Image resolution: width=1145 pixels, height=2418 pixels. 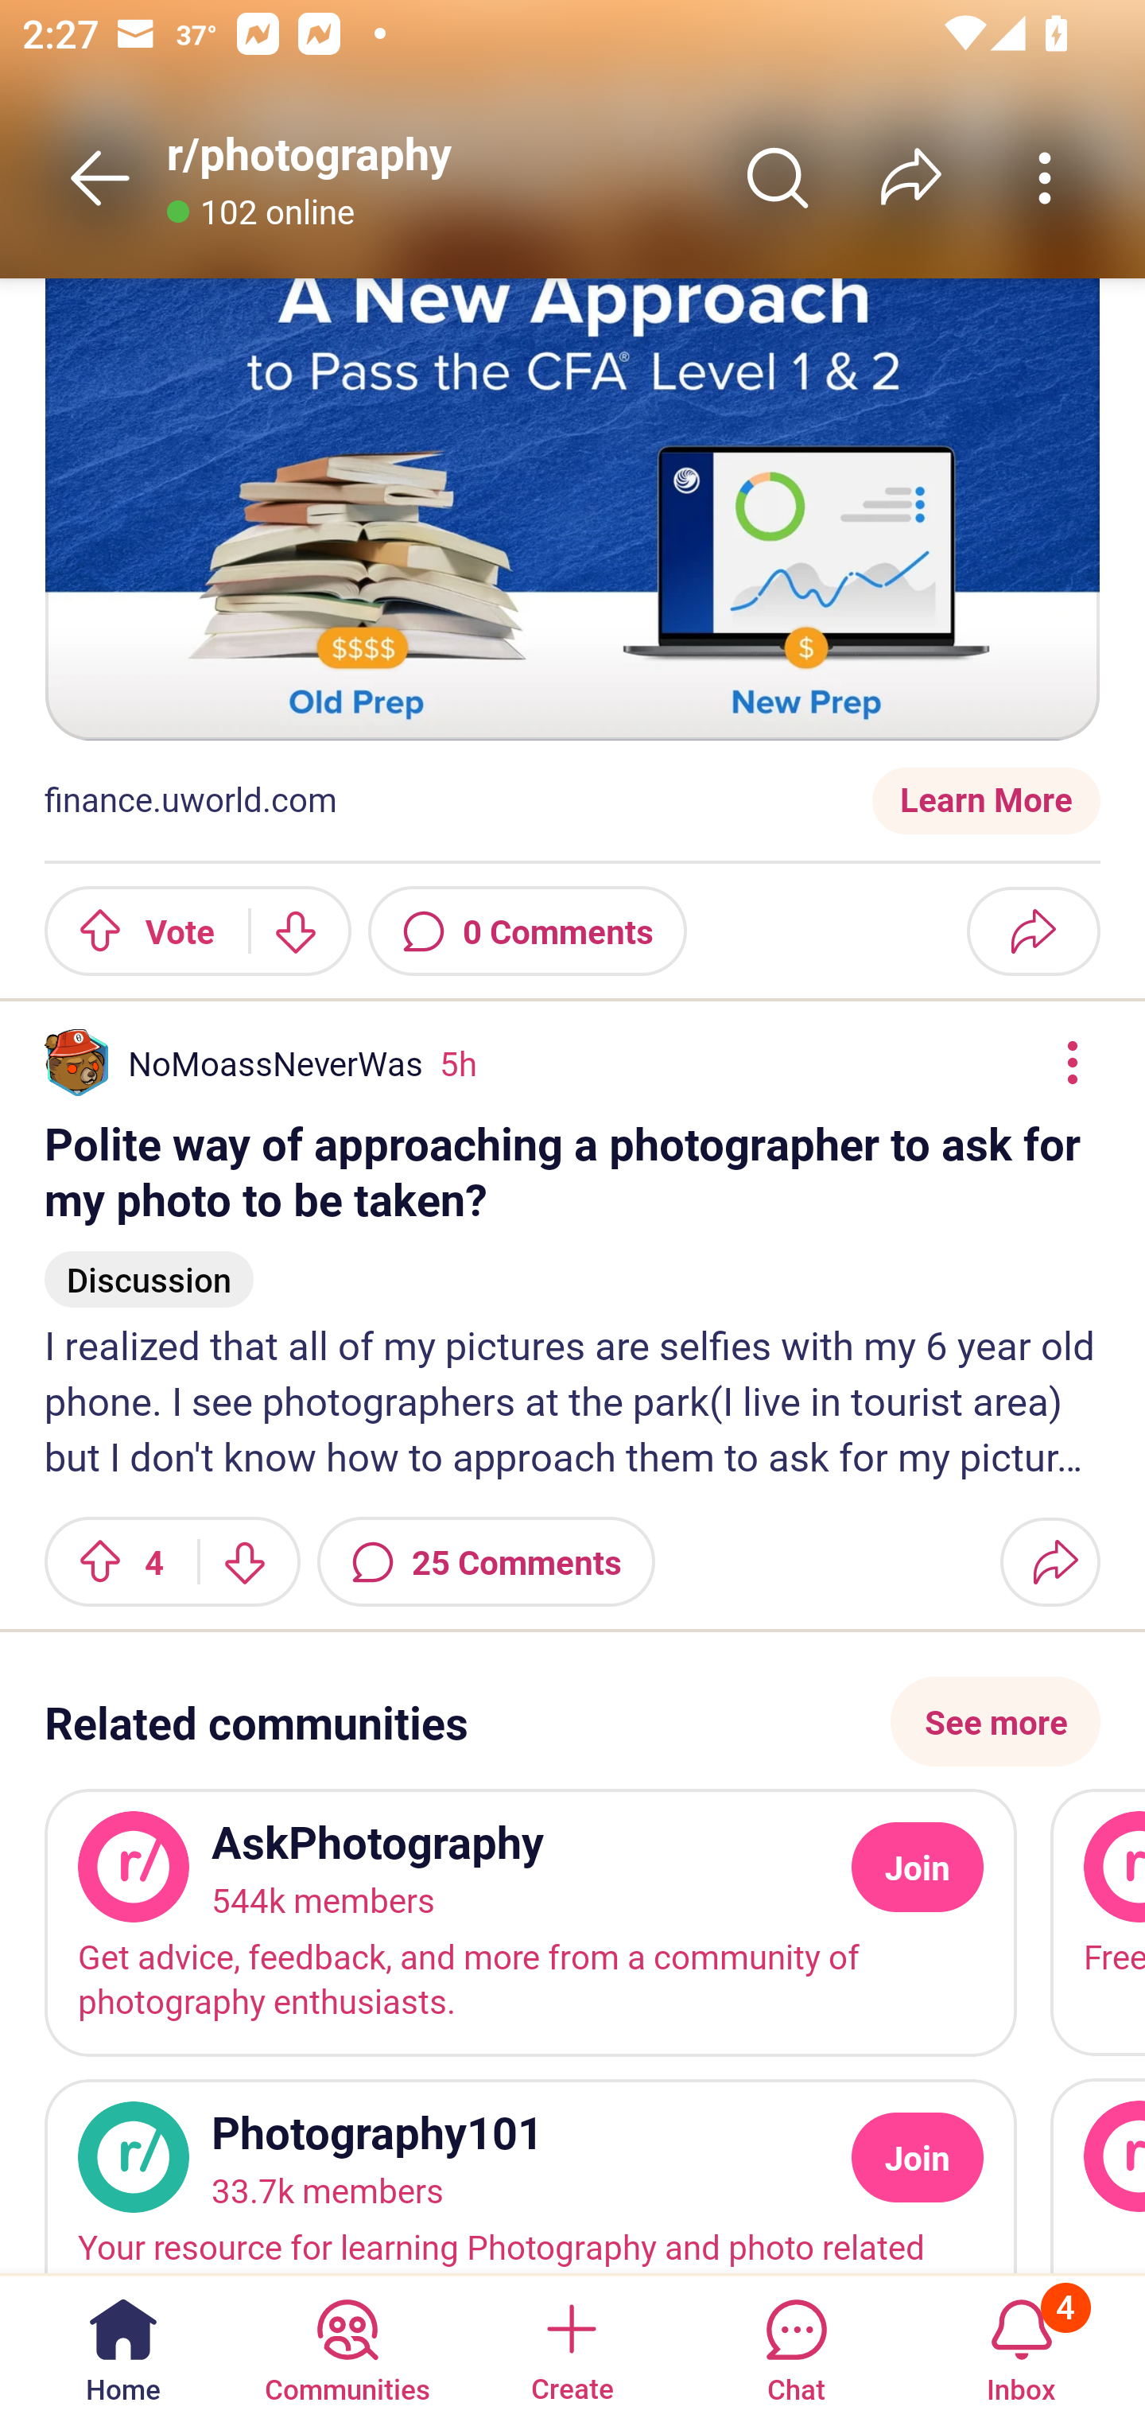 I want to click on Create a post Create, so click(x=571, y=2345).